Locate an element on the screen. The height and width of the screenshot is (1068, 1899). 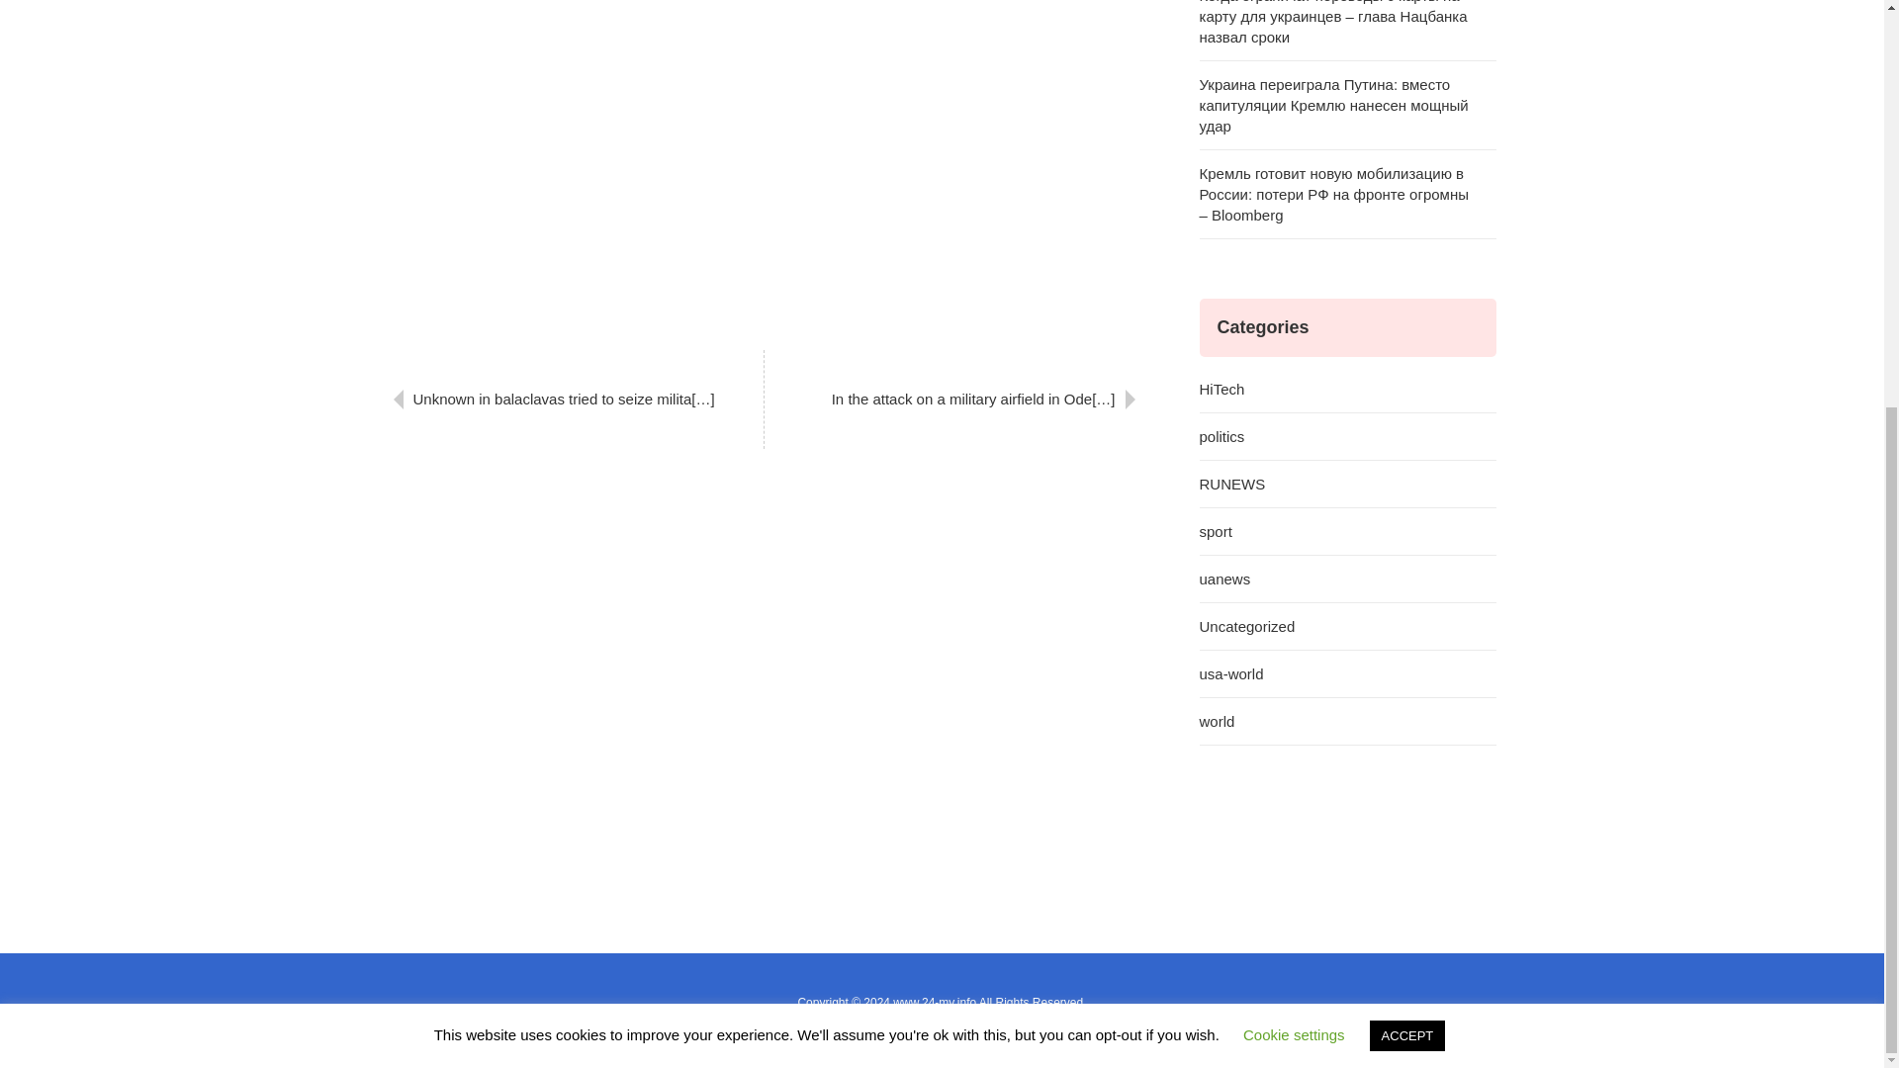
world is located at coordinates (1347, 722).